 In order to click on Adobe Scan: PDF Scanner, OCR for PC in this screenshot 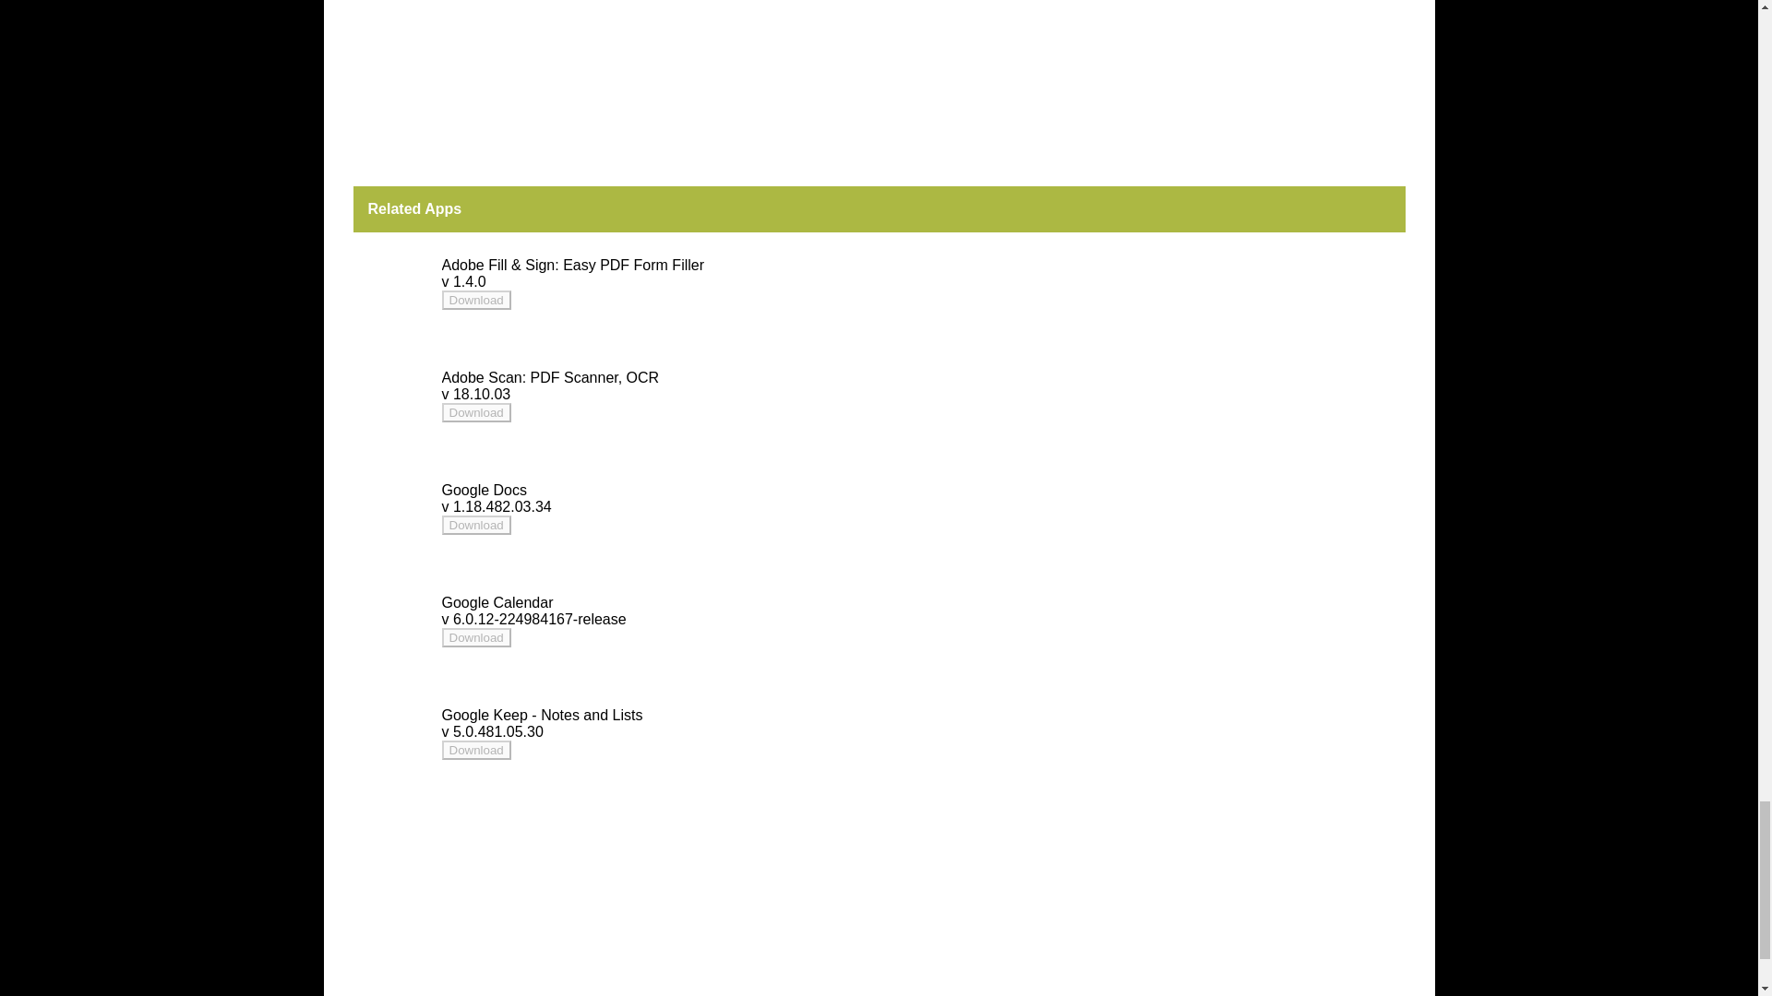, I will do `click(550, 376)`.